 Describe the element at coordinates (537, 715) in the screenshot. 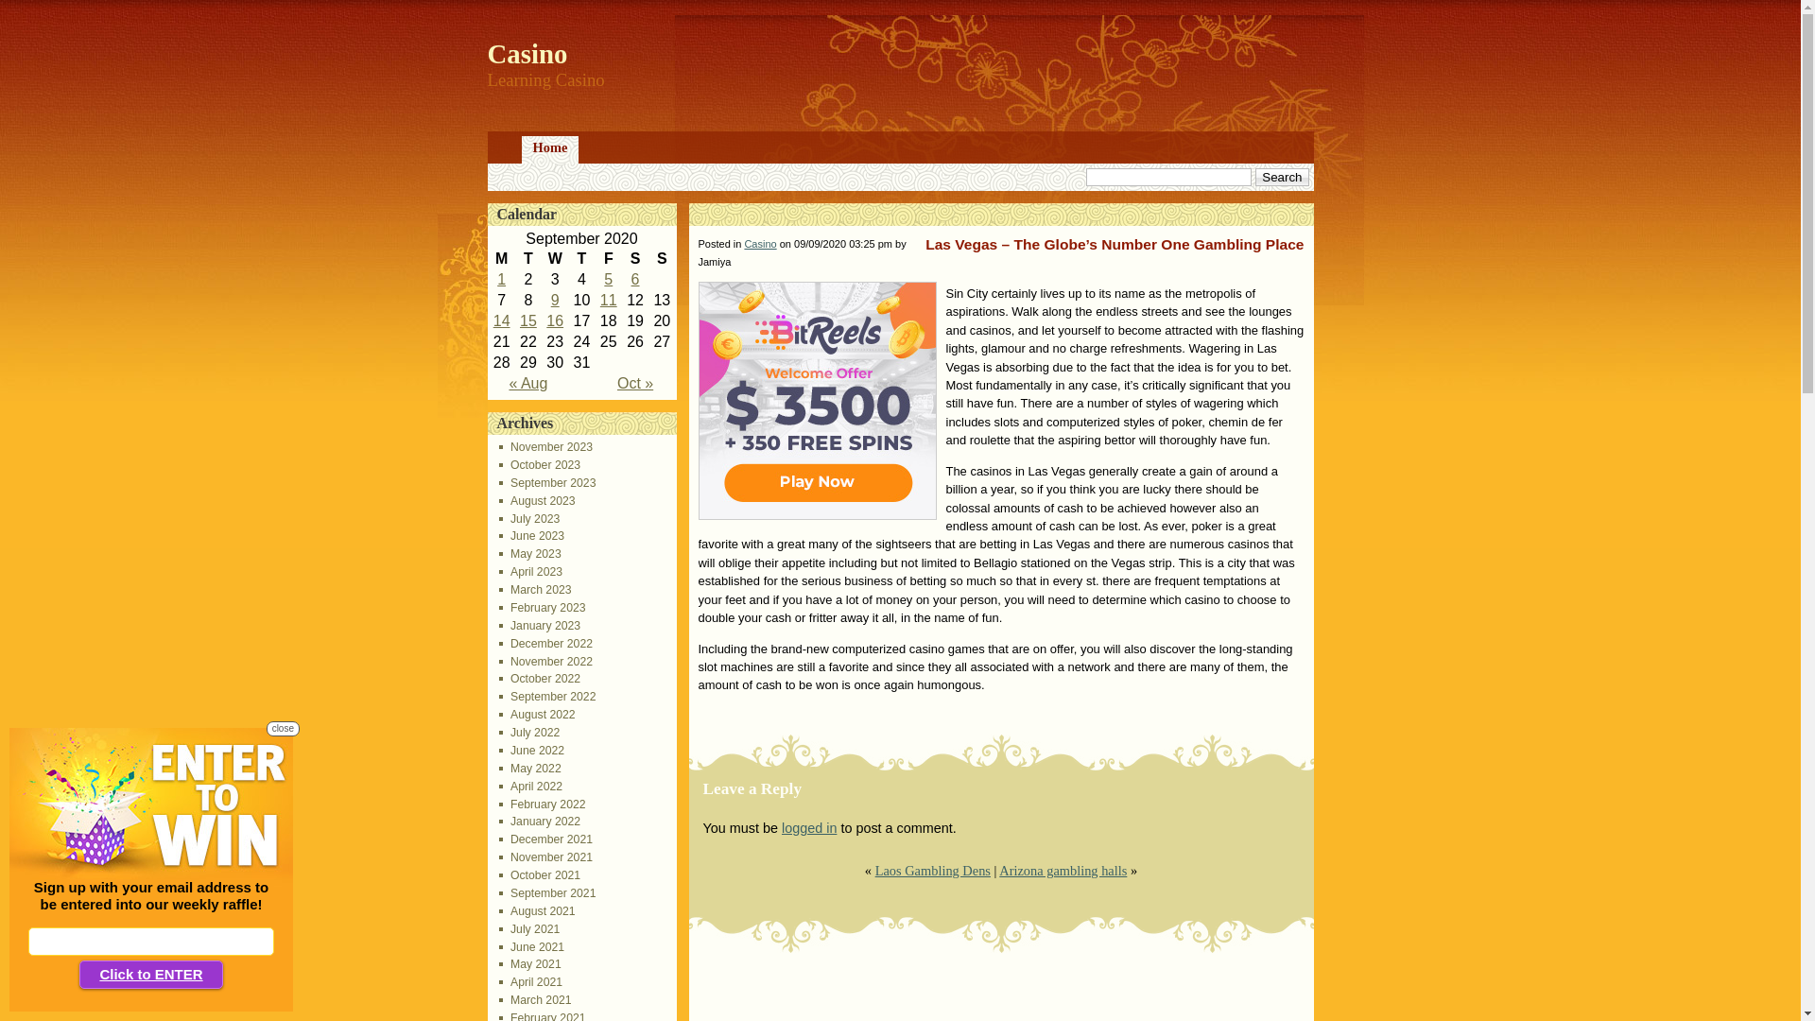

I see `August 2022` at that location.